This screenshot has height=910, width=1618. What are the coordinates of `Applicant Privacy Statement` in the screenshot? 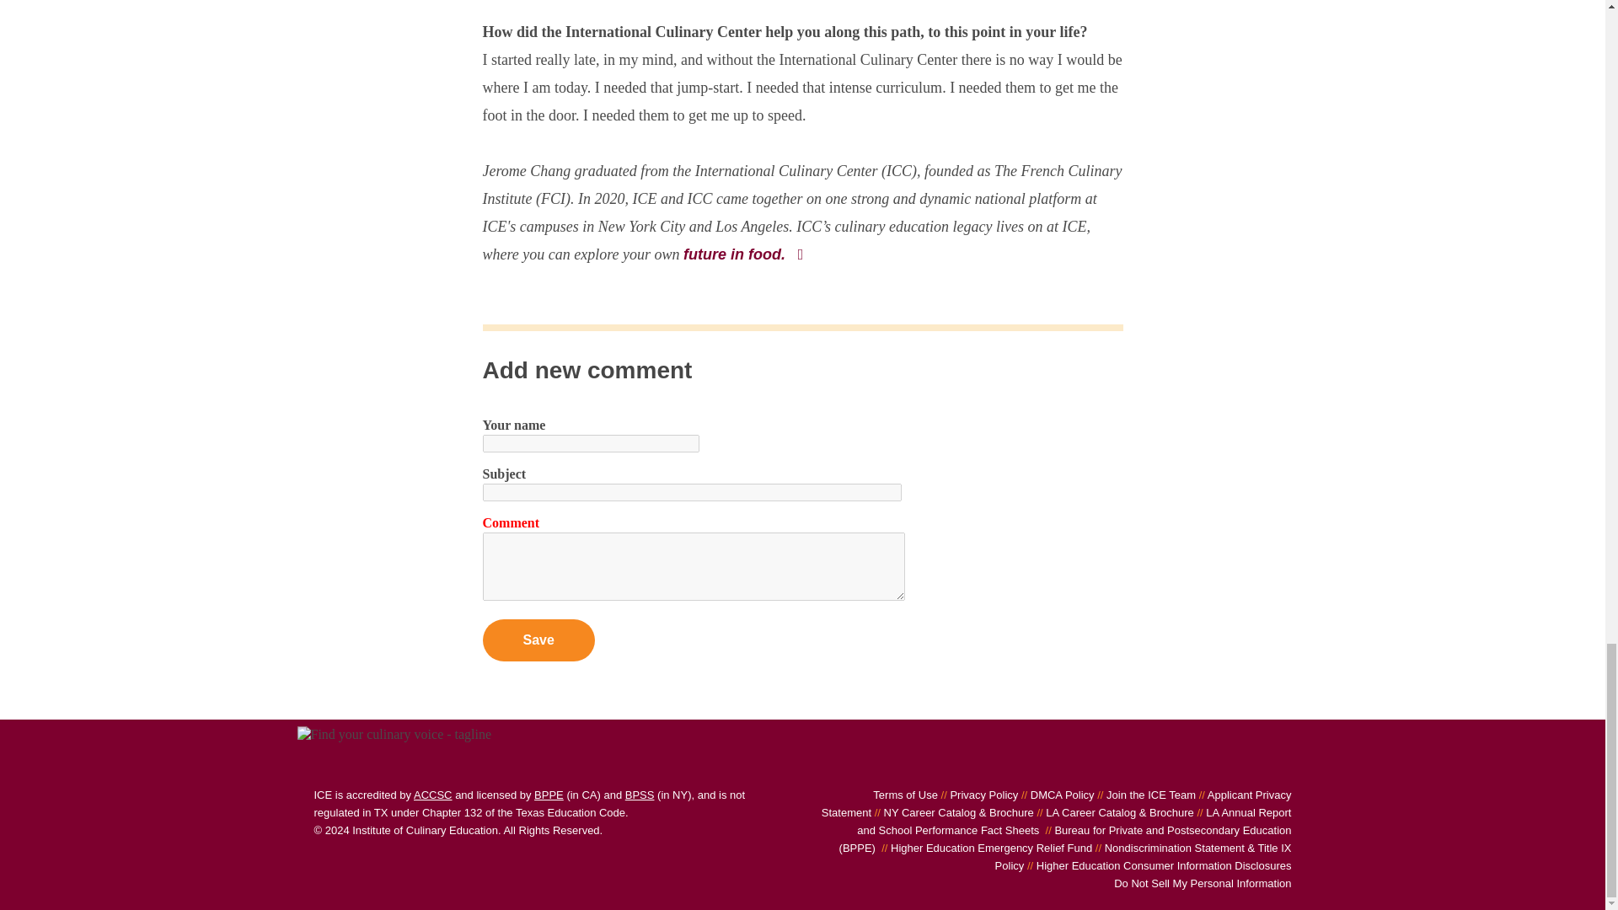 It's located at (1057, 804).